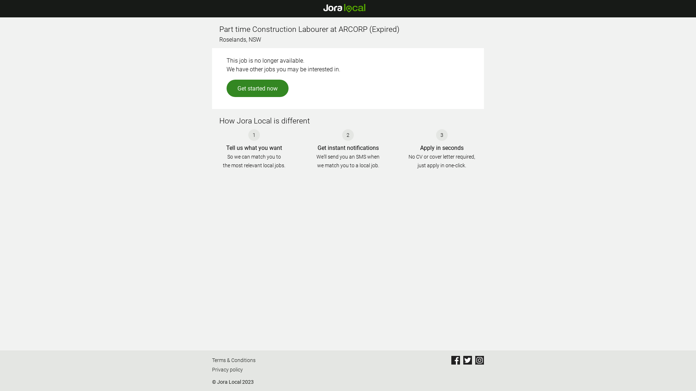 Image resolution: width=696 pixels, height=391 pixels. What do you see at coordinates (257, 88) in the screenshot?
I see `Get started now` at bounding box center [257, 88].